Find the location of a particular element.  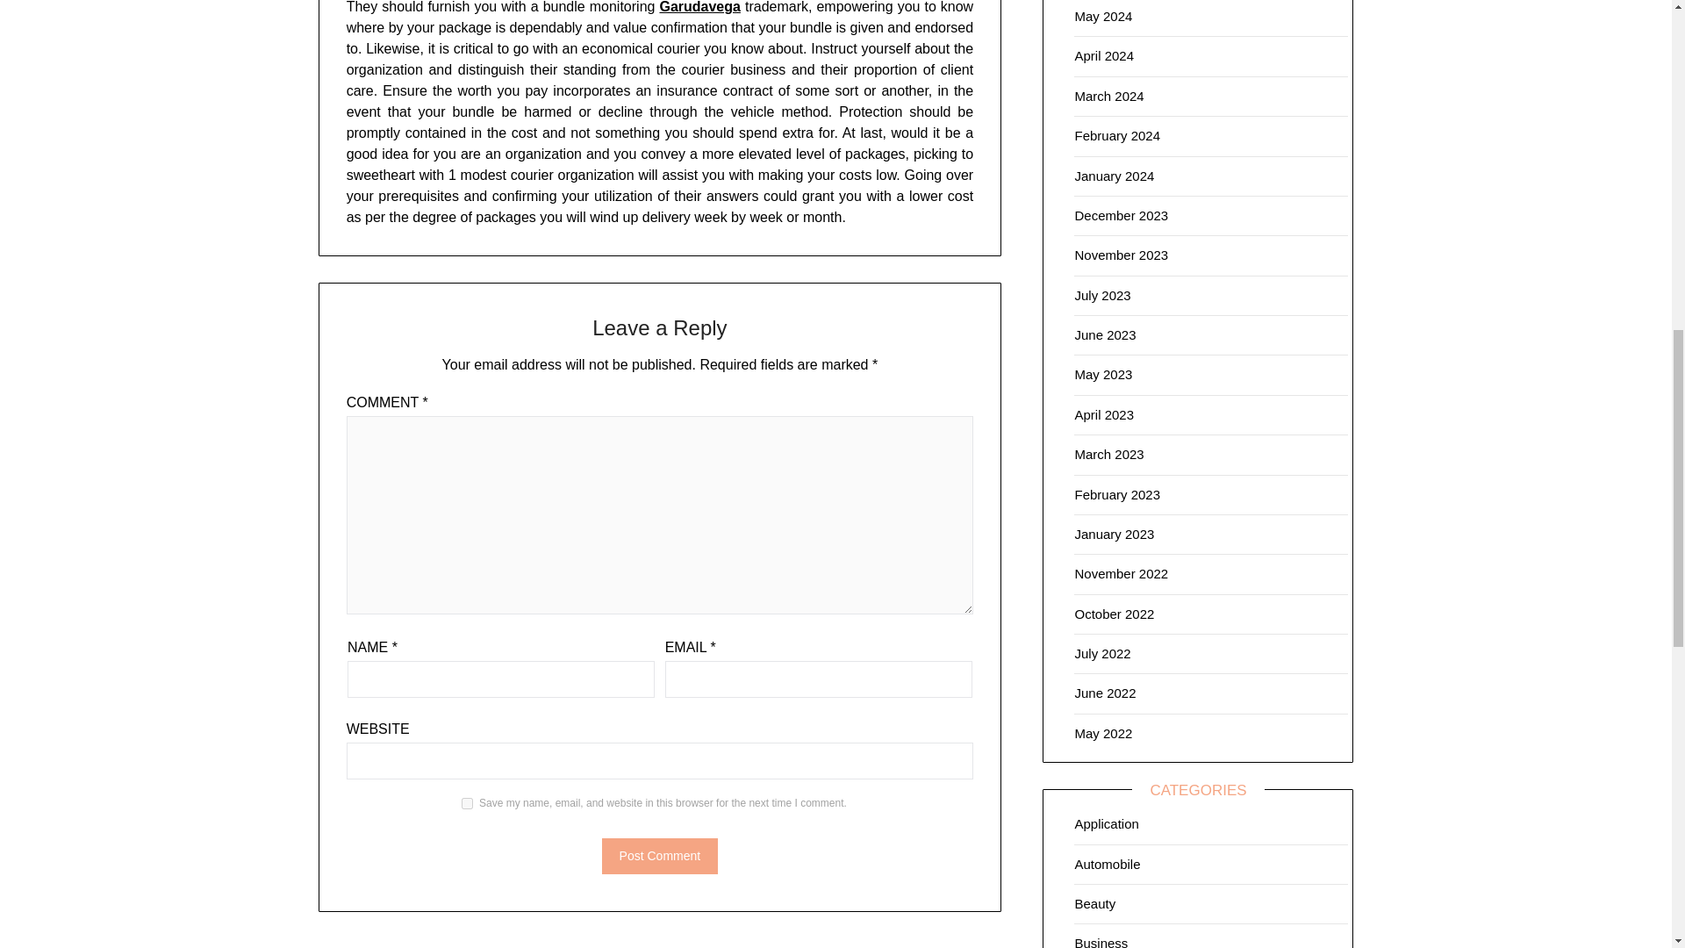

Garudavega is located at coordinates (699, 7).